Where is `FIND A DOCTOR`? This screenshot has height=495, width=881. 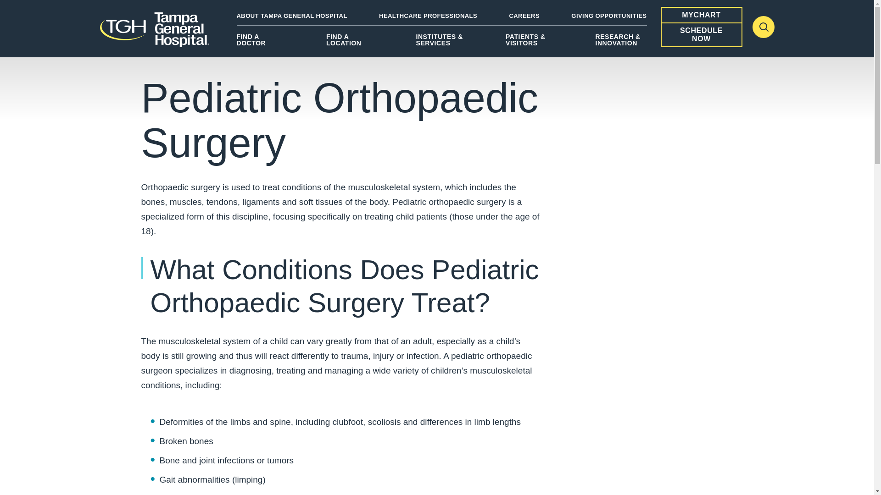 FIND A DOCTOR is located at coordinates (262, 43).